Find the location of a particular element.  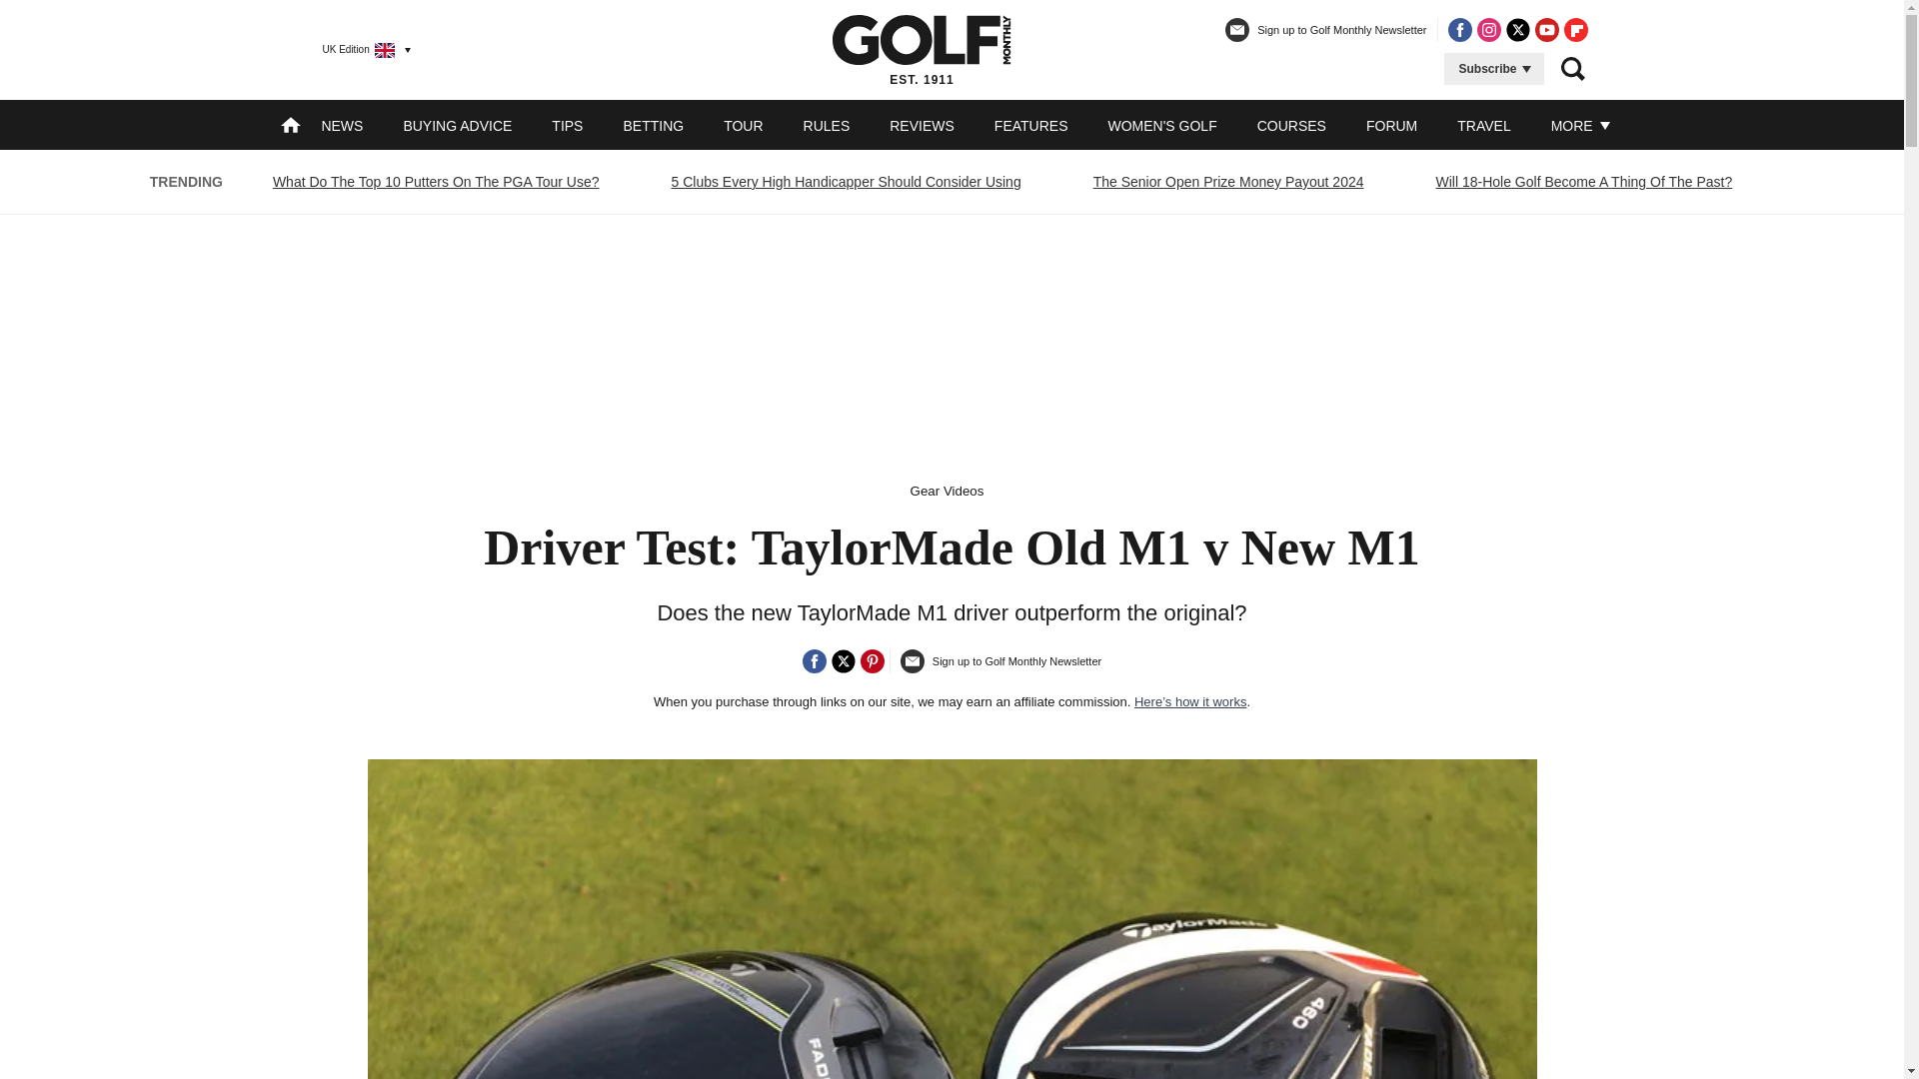

BUYING ADVICE is located at coordinates (458, 125).